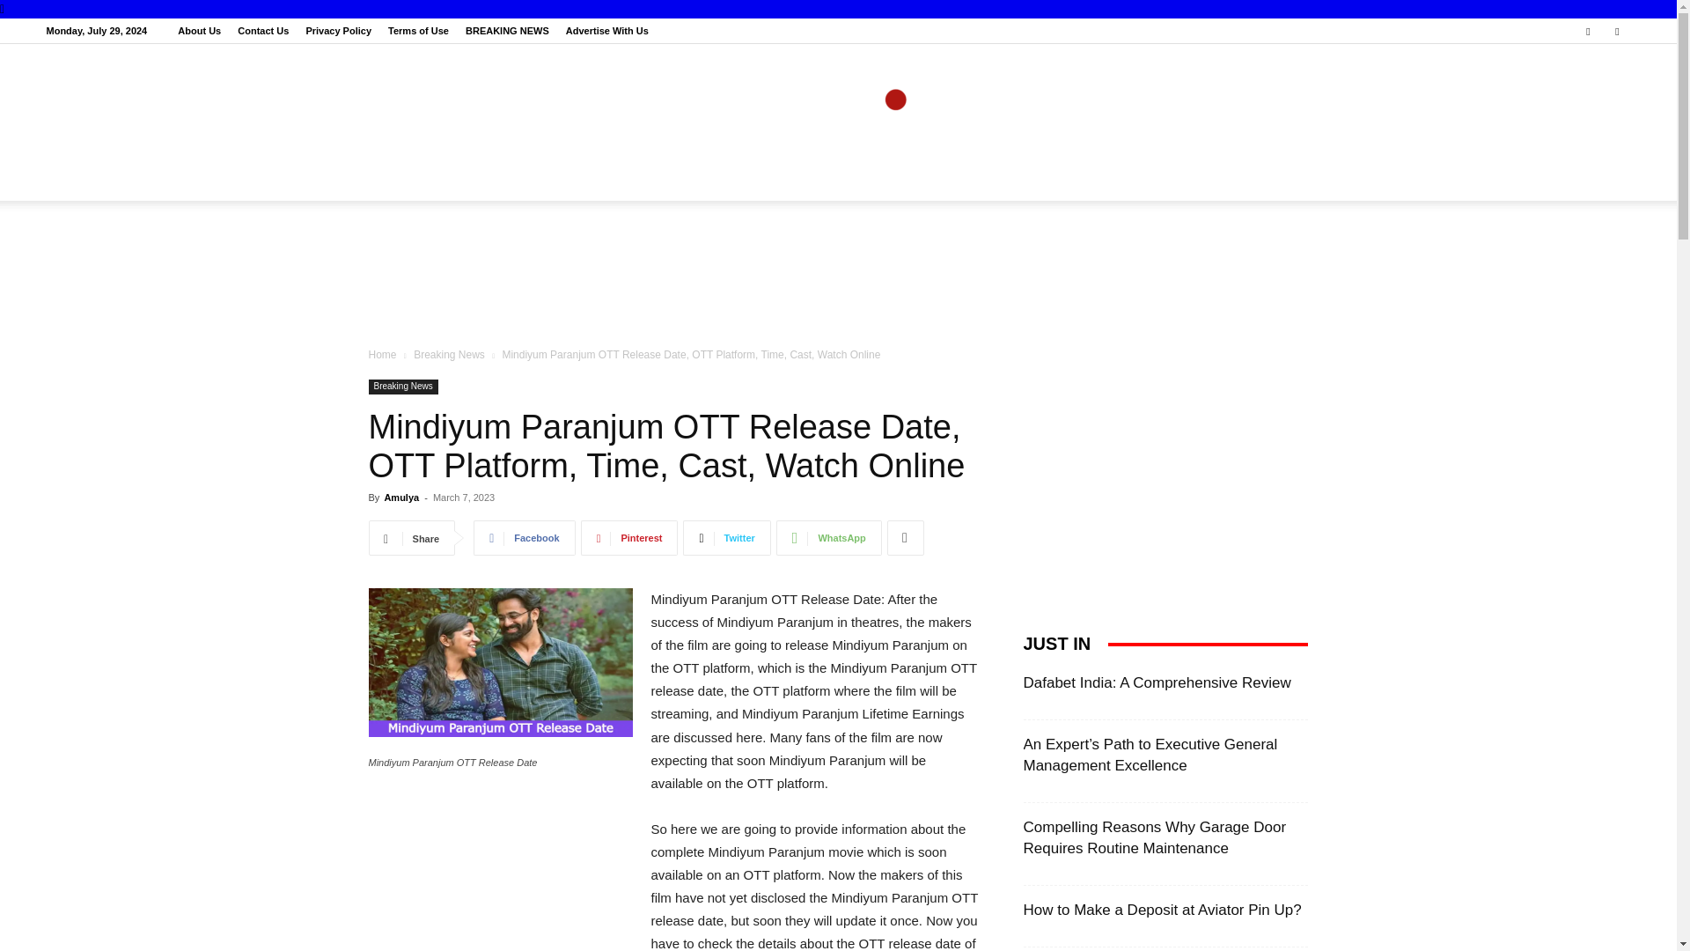 The width and height of the screenshot is (1690, 951). I want to click on Mindiyum Paranjum OTT Release Date, so click(500, 662).